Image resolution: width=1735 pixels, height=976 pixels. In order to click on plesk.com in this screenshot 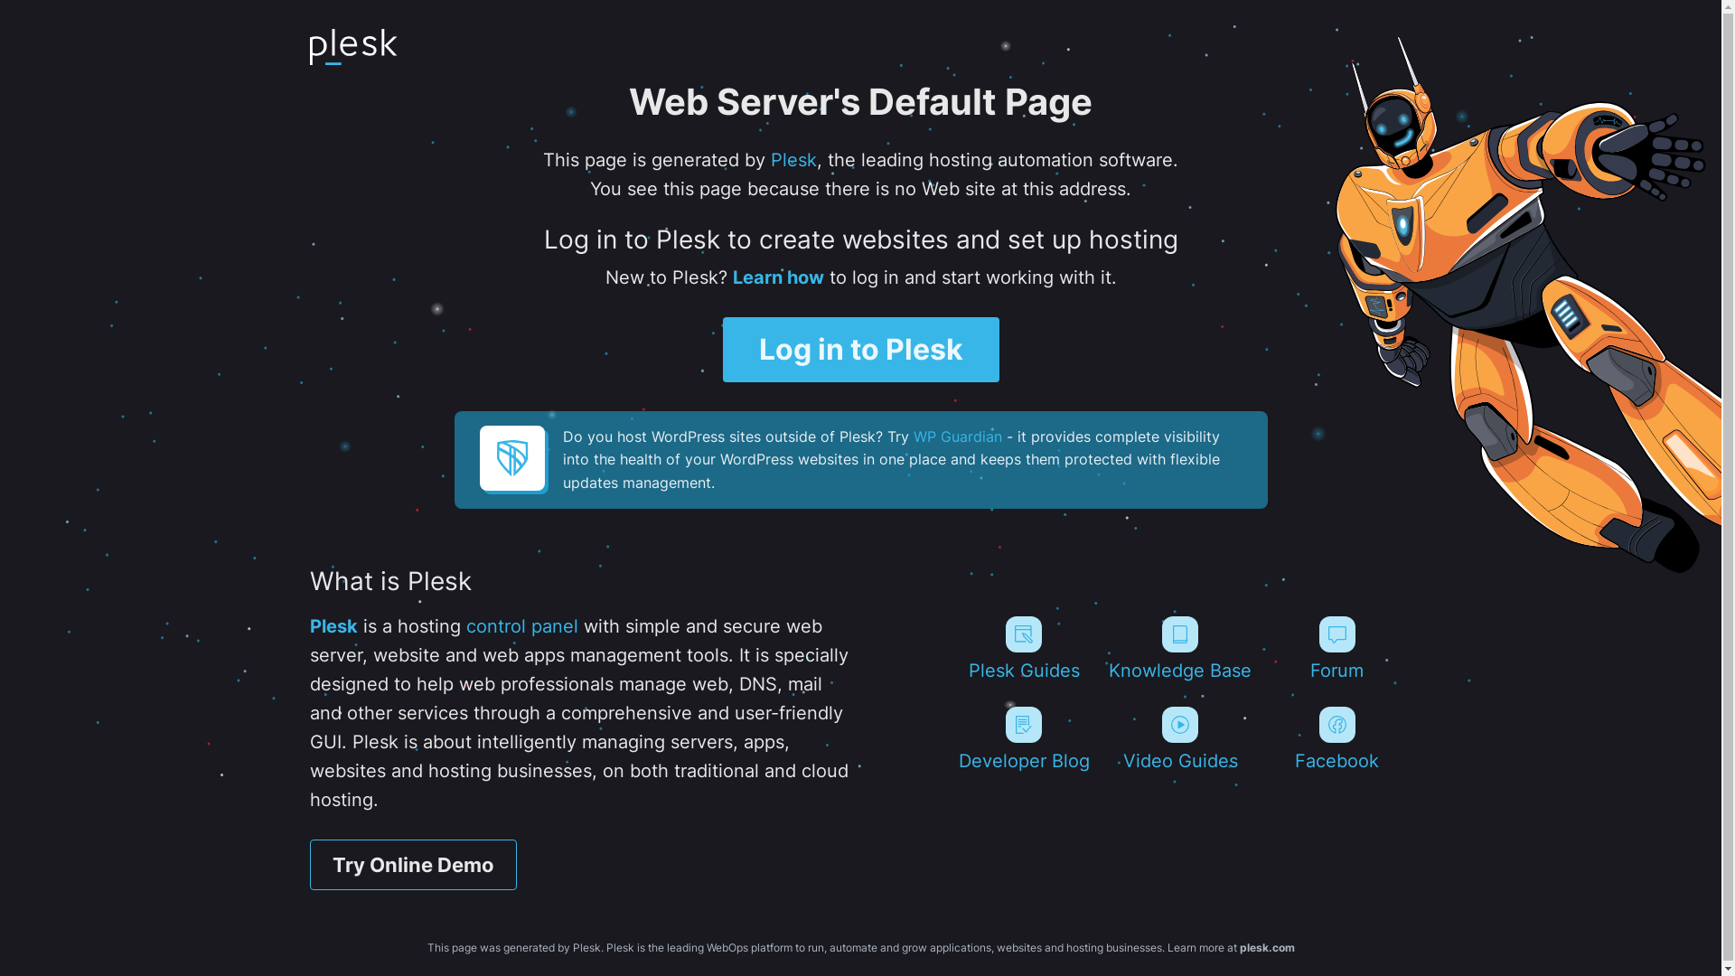, I will do `click(1267, 947)`.